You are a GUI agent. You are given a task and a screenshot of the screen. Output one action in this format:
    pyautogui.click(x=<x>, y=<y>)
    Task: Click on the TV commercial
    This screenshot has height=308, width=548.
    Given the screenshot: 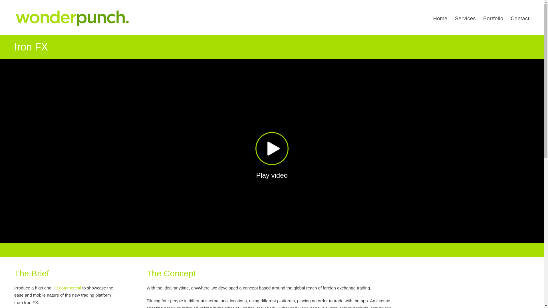 What is the action you would take?
    pyautogui.click(x=67, y=288)
    